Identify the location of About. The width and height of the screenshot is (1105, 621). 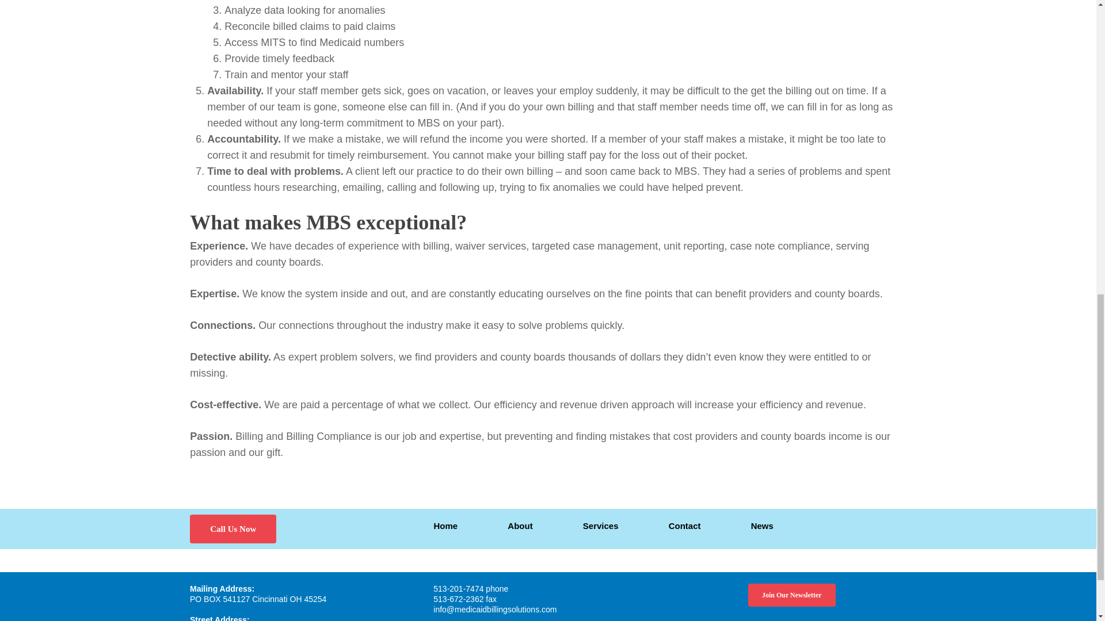
(520, 526).